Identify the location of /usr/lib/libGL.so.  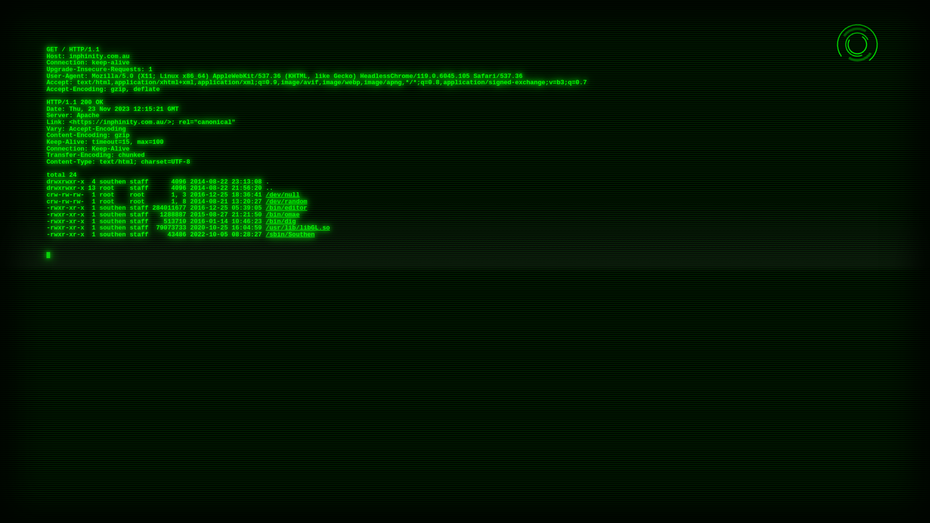
(297, 228).